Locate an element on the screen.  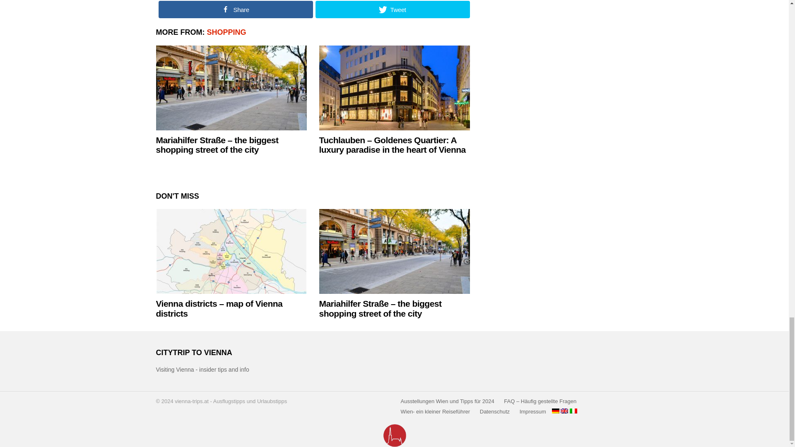
Deutsch is located at coordinates (556, 411).